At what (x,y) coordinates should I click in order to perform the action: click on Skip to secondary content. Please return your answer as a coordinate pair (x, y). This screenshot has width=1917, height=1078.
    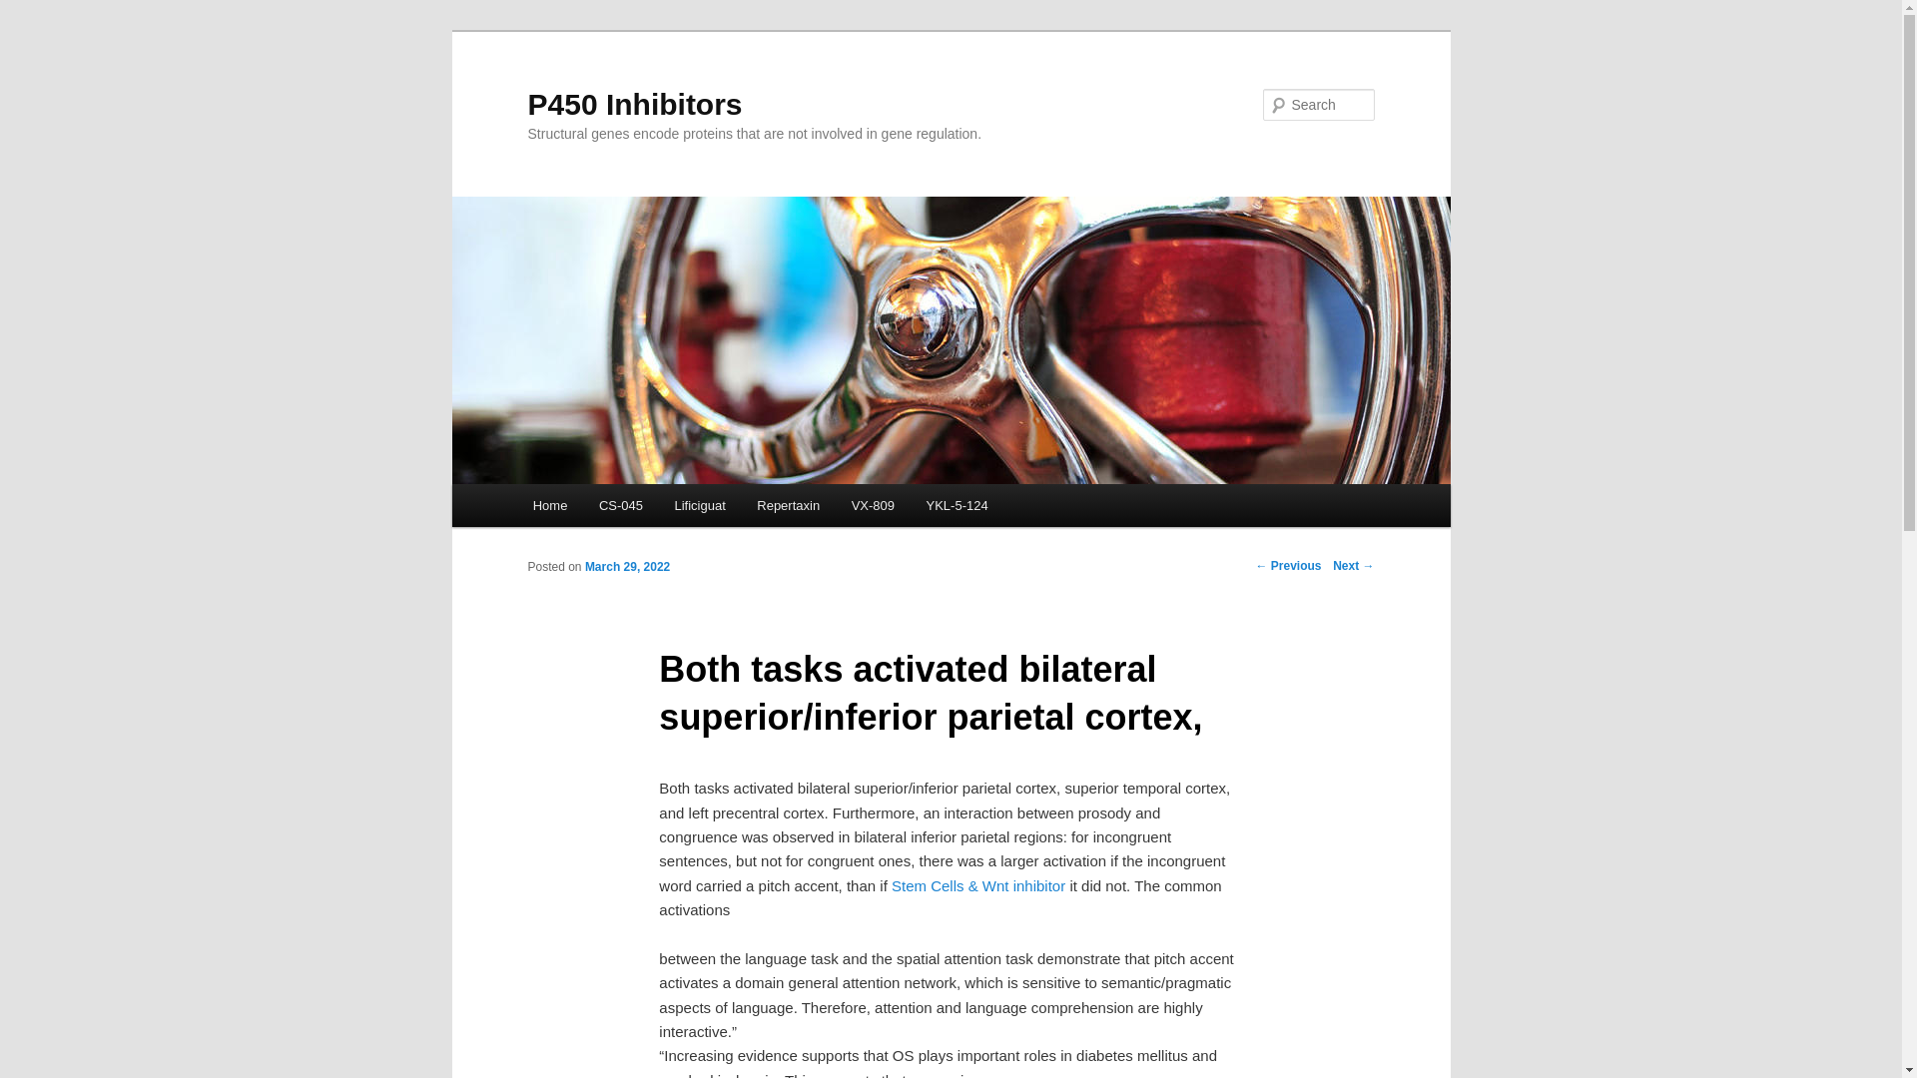
    Looking at the image, I should click on (631, 508).